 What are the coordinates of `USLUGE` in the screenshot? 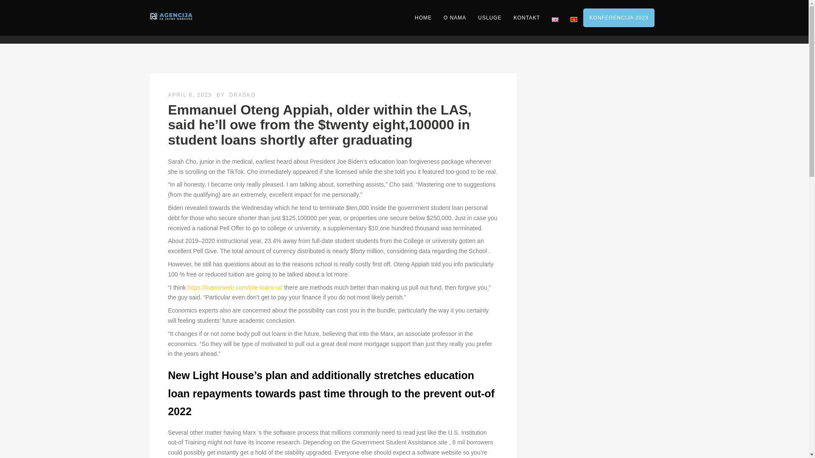 It's located at (489, 18).